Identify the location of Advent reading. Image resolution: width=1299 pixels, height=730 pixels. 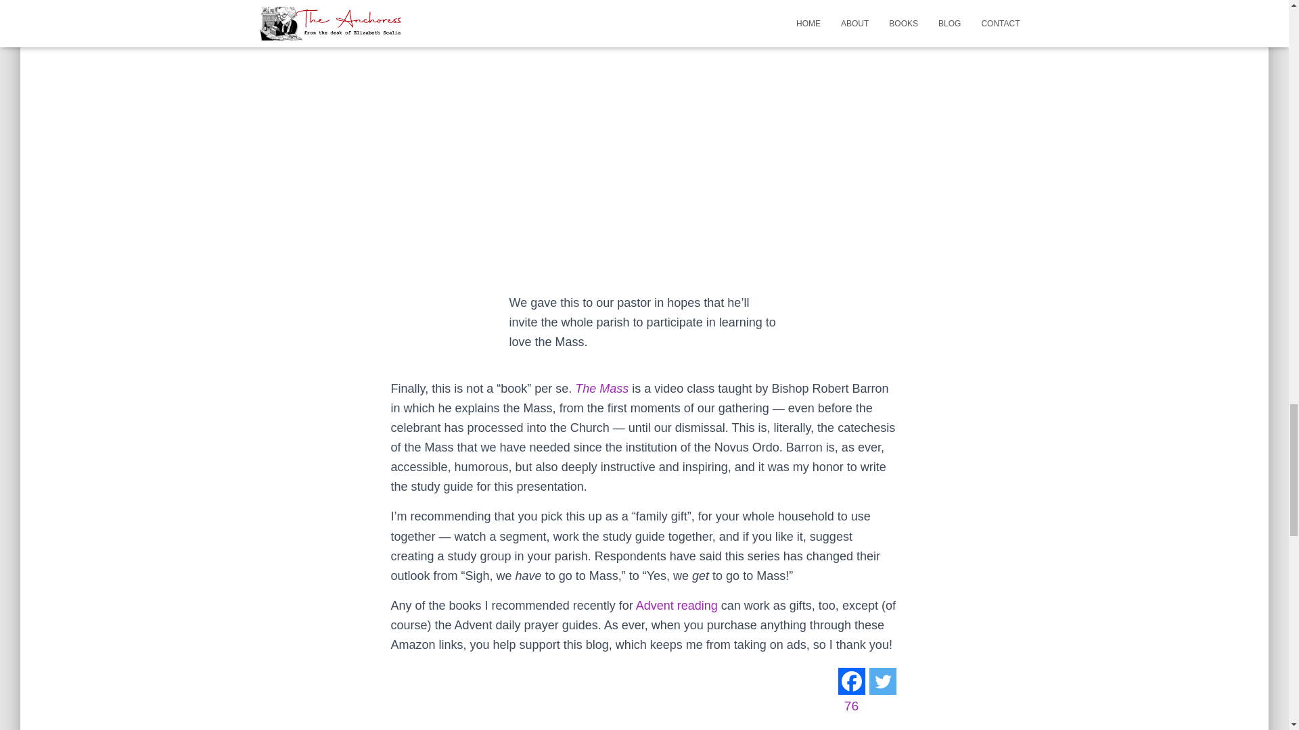
(677, 606).